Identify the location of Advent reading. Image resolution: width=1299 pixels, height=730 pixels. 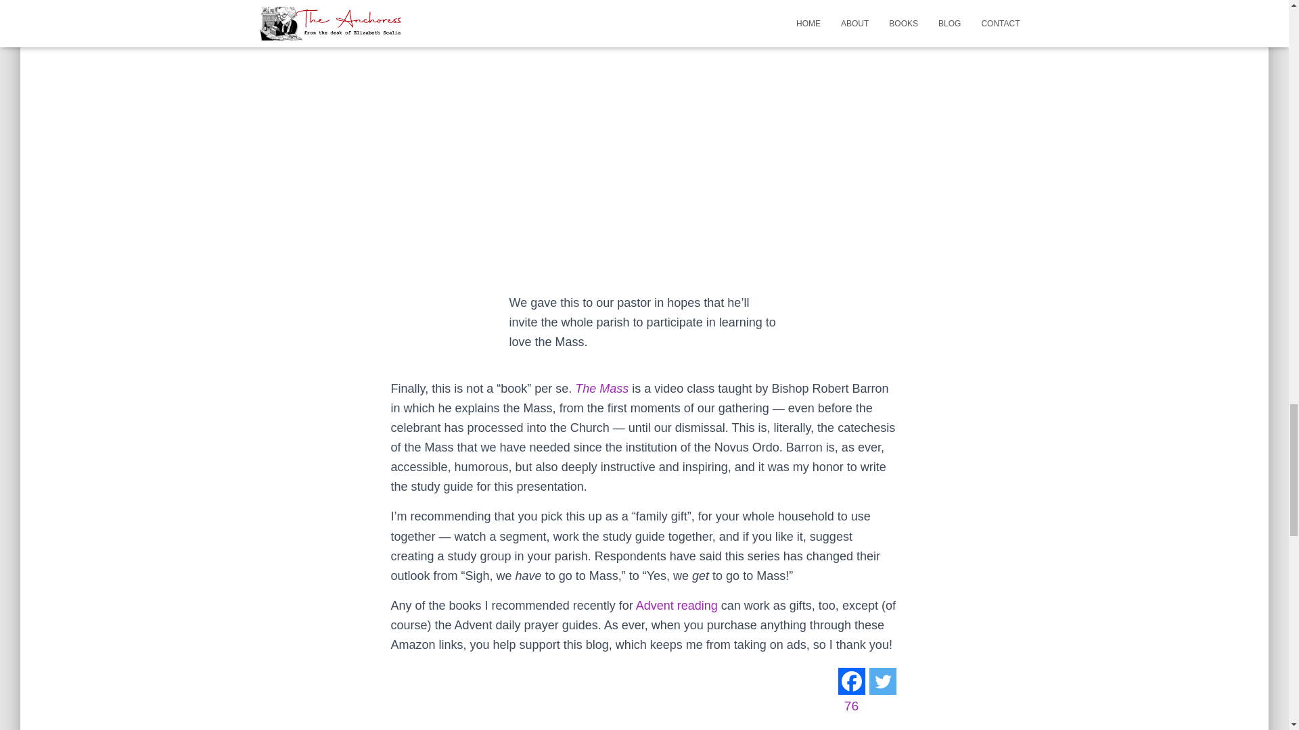
(677, 606).